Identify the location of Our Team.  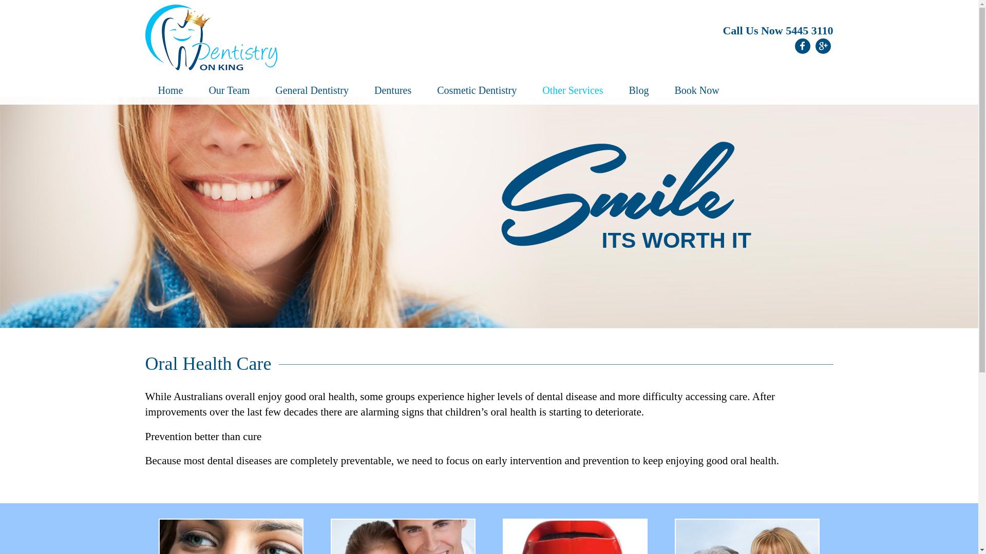
(229, 92).